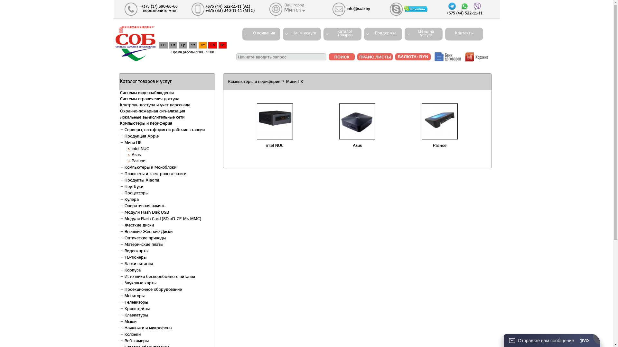  I want to click on Asus, so click(136, 155).